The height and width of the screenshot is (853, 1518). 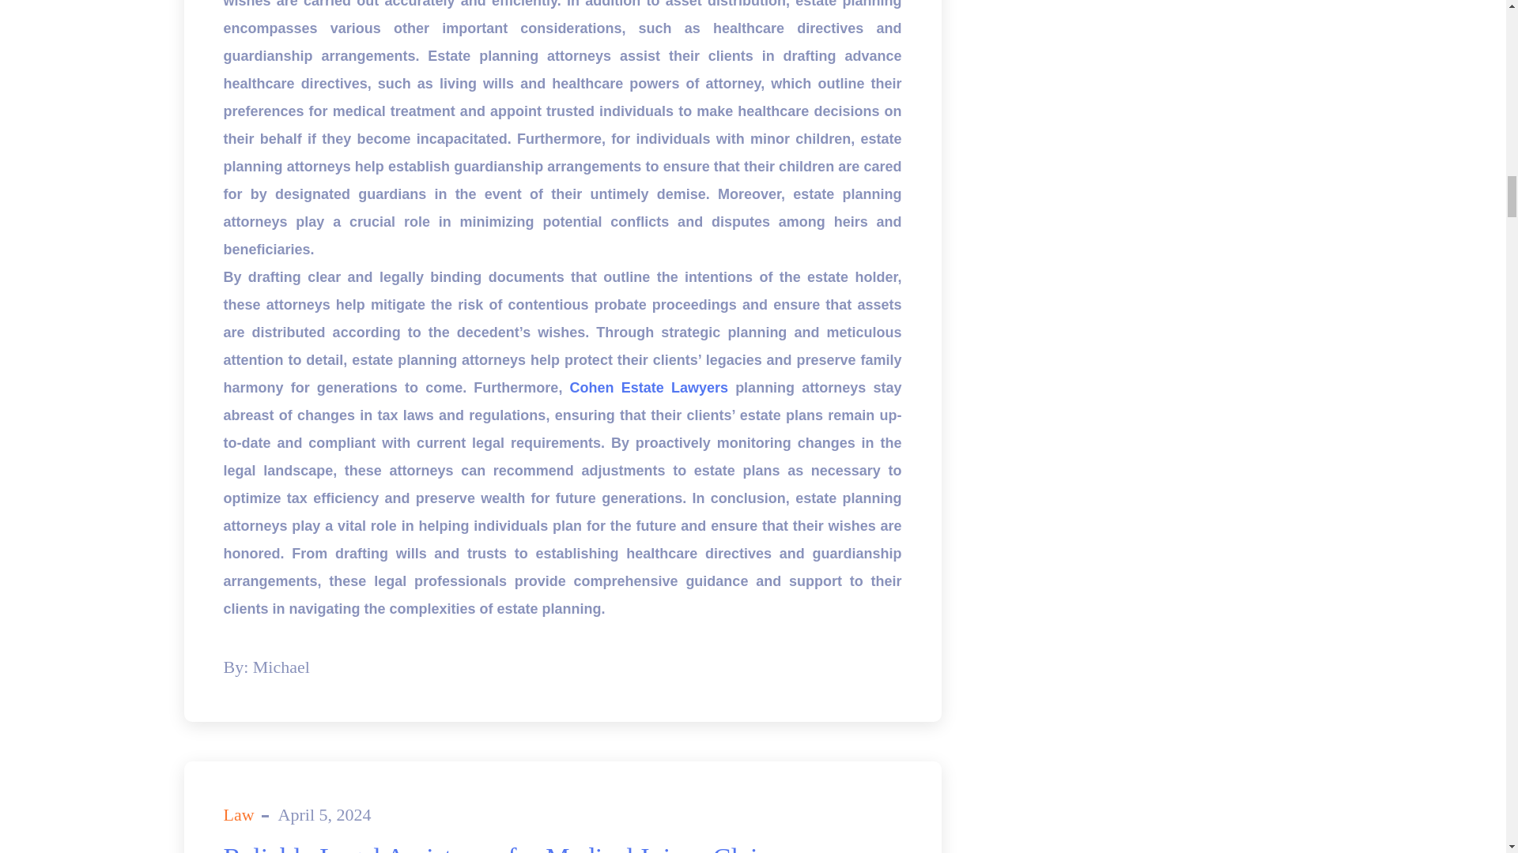 I want to click on April 5, 2024, so click(x=324, y=815).